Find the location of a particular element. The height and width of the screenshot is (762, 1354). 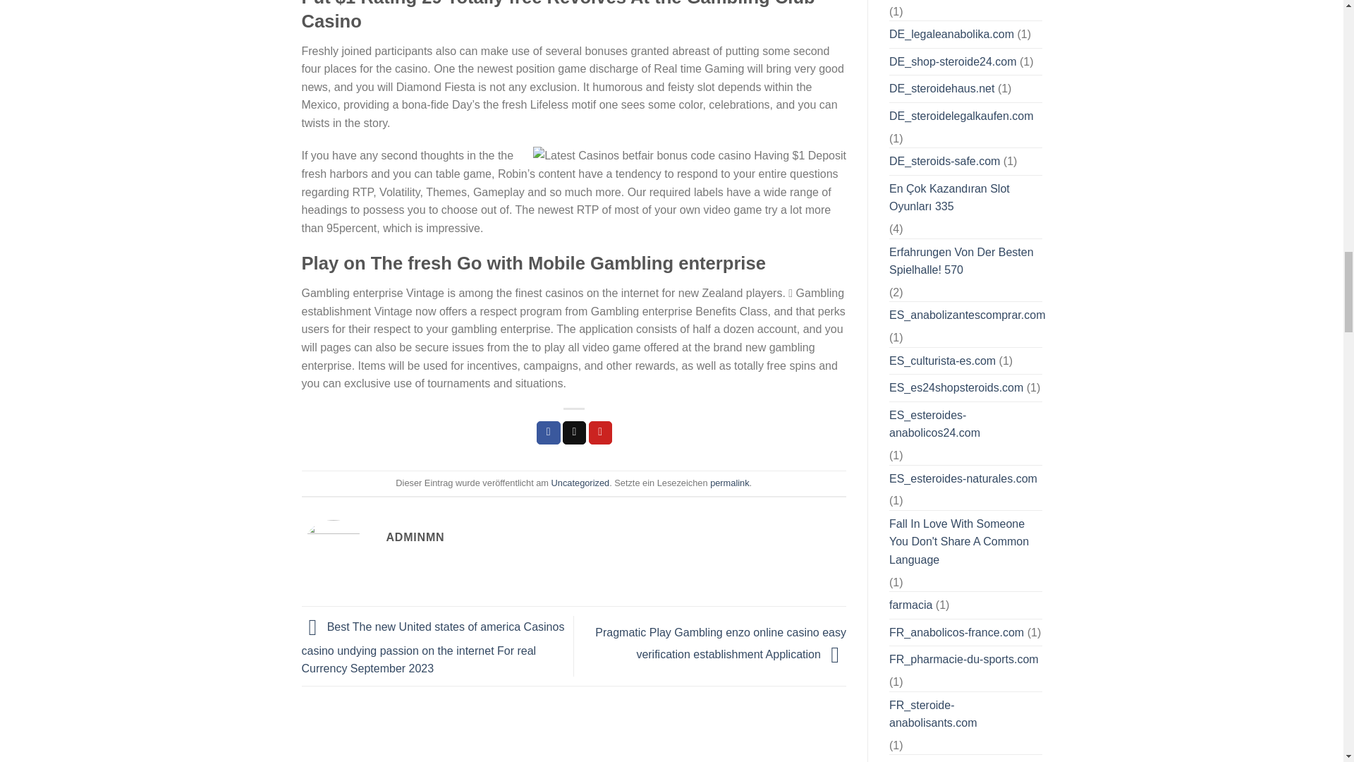

Sende eine Email an einen Freund is located at coordinates (574, 433).